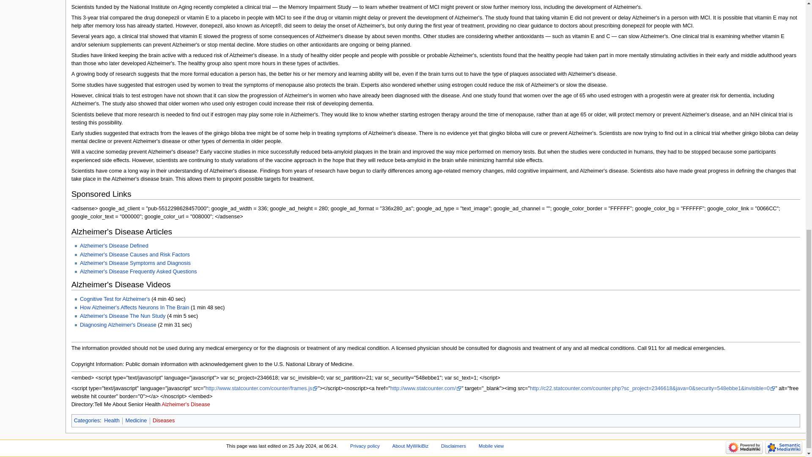  Describe the element at coordinates (138, 272) in the screenshot. I see `Alzheimer's Disease Frequently Asked Questions` at that location.